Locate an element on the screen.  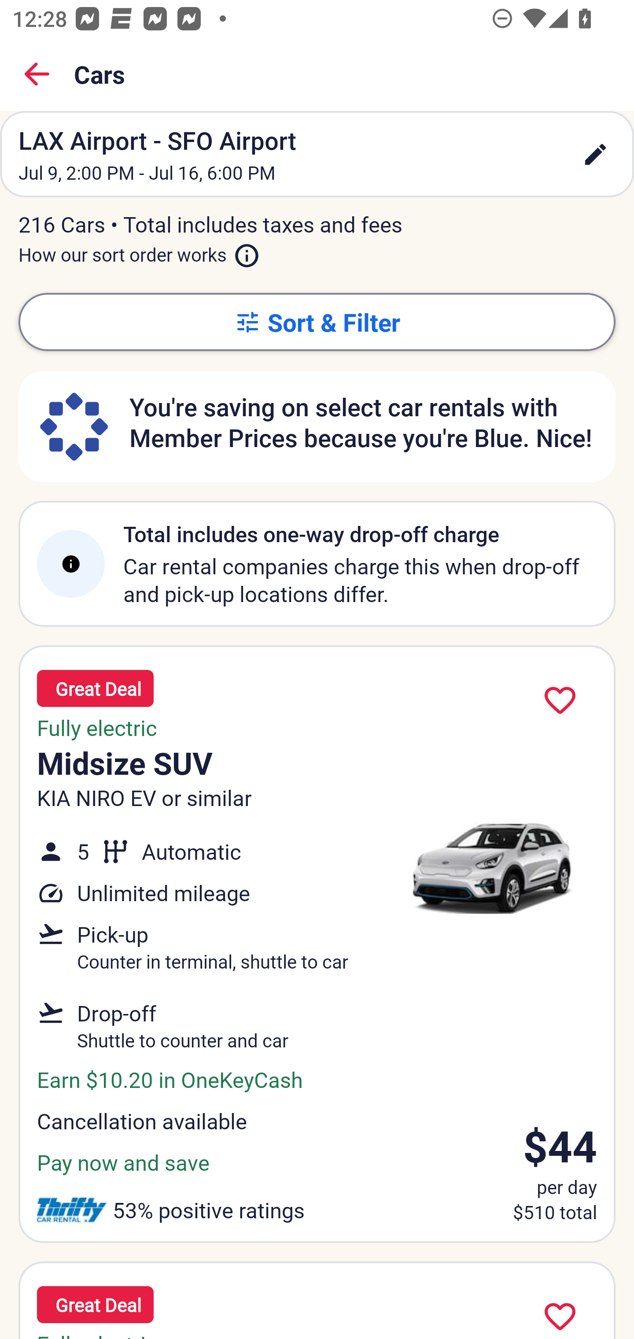
How our sort order works is located at coordinates (139, 252).